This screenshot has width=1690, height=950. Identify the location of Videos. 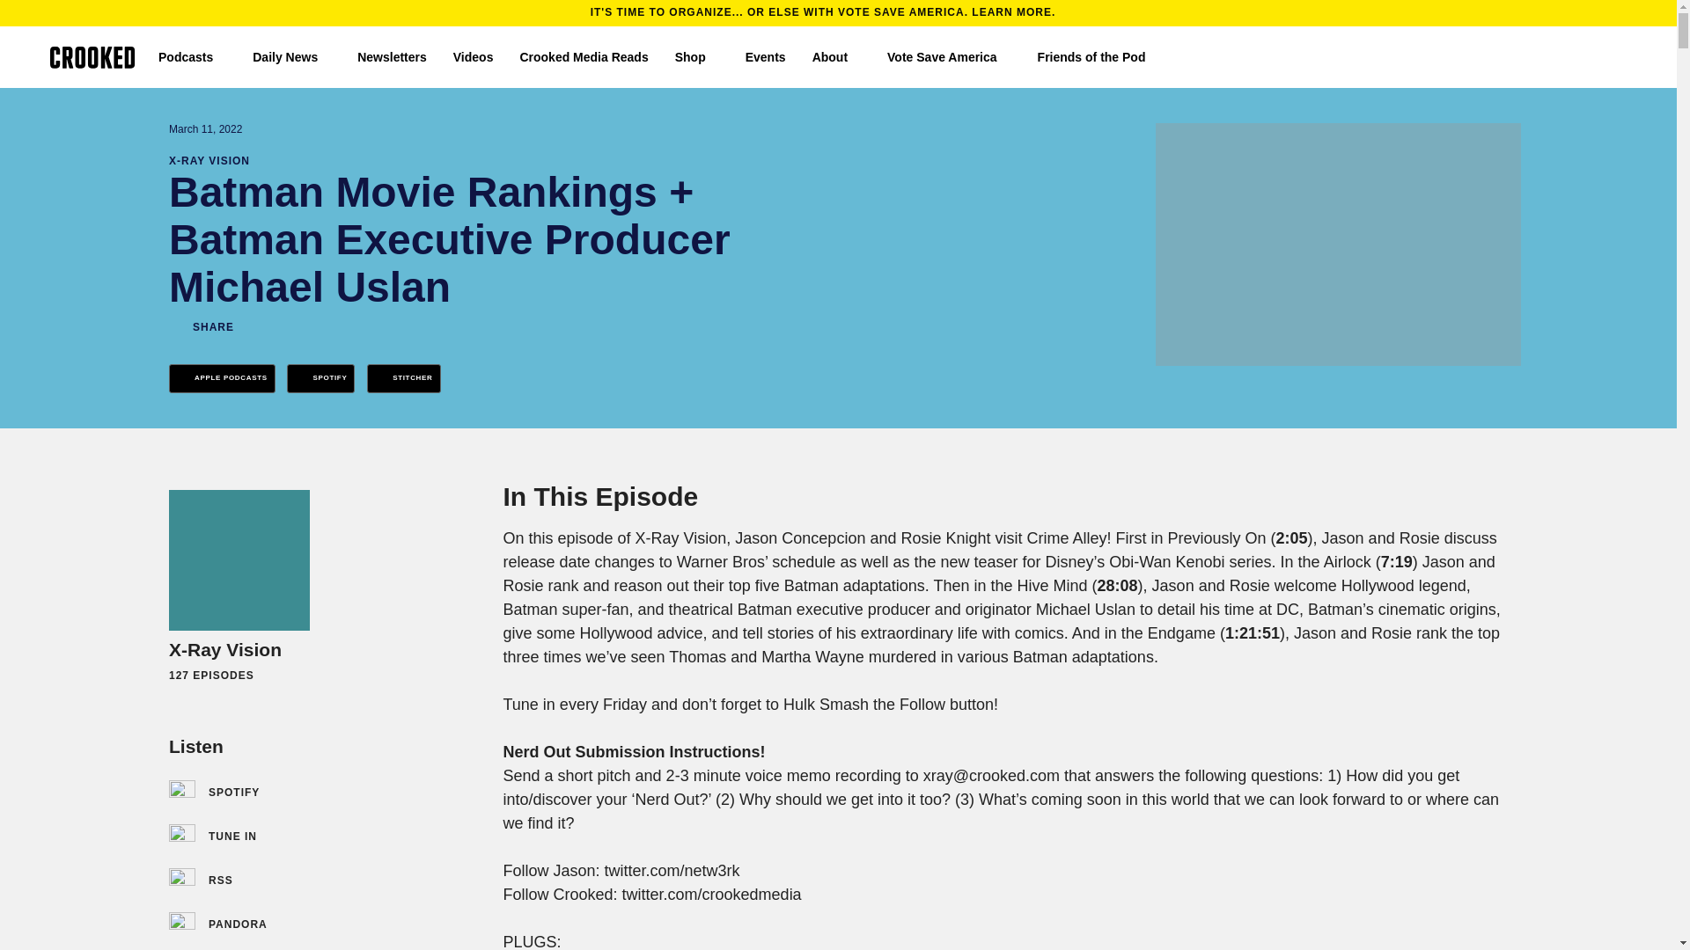
(473, 56).